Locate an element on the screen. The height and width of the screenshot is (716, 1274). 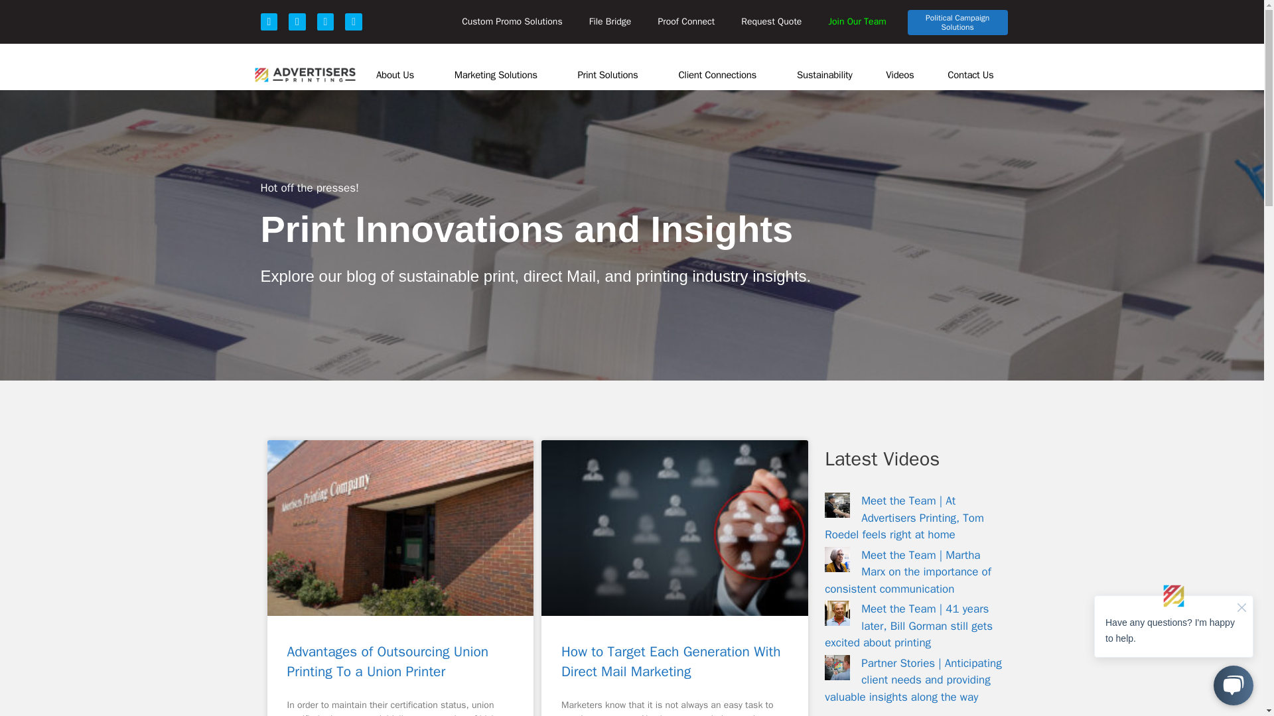
Proof Connect is located at coordinates (686, 21).